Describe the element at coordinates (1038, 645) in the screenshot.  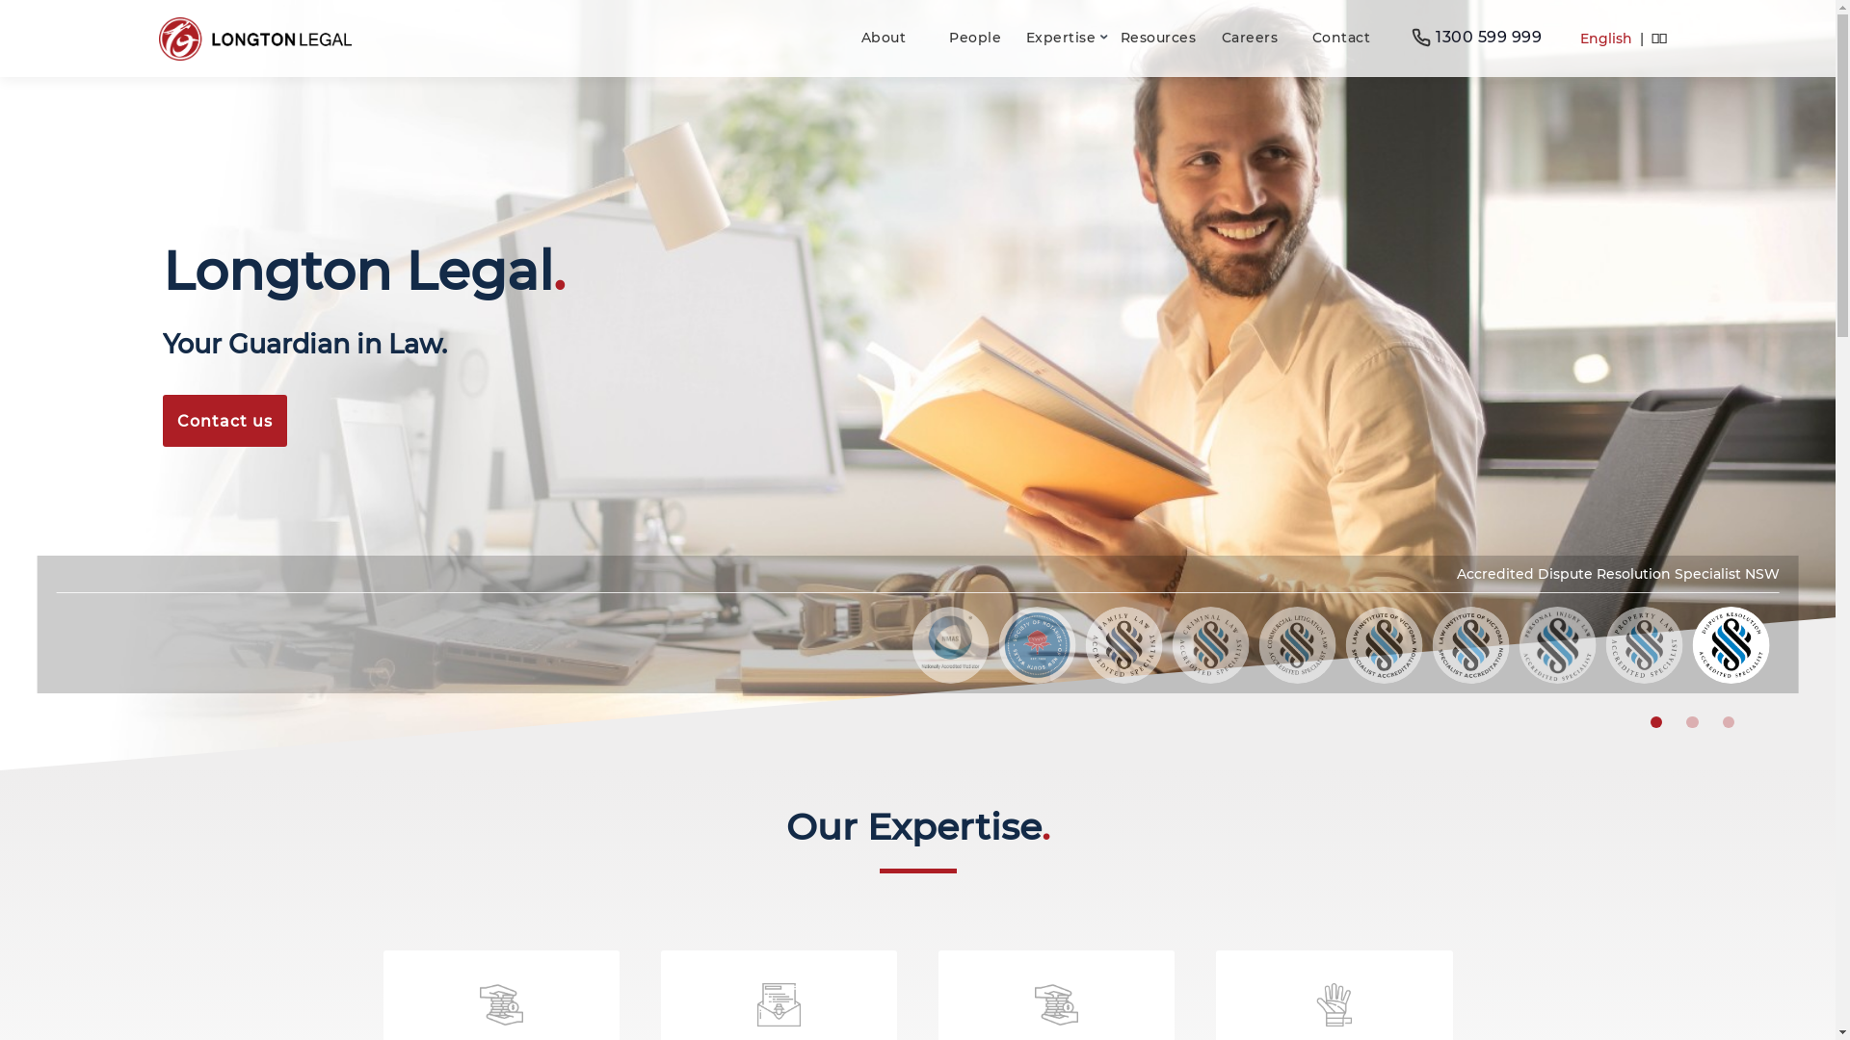
I see `Public Notary` at that location.